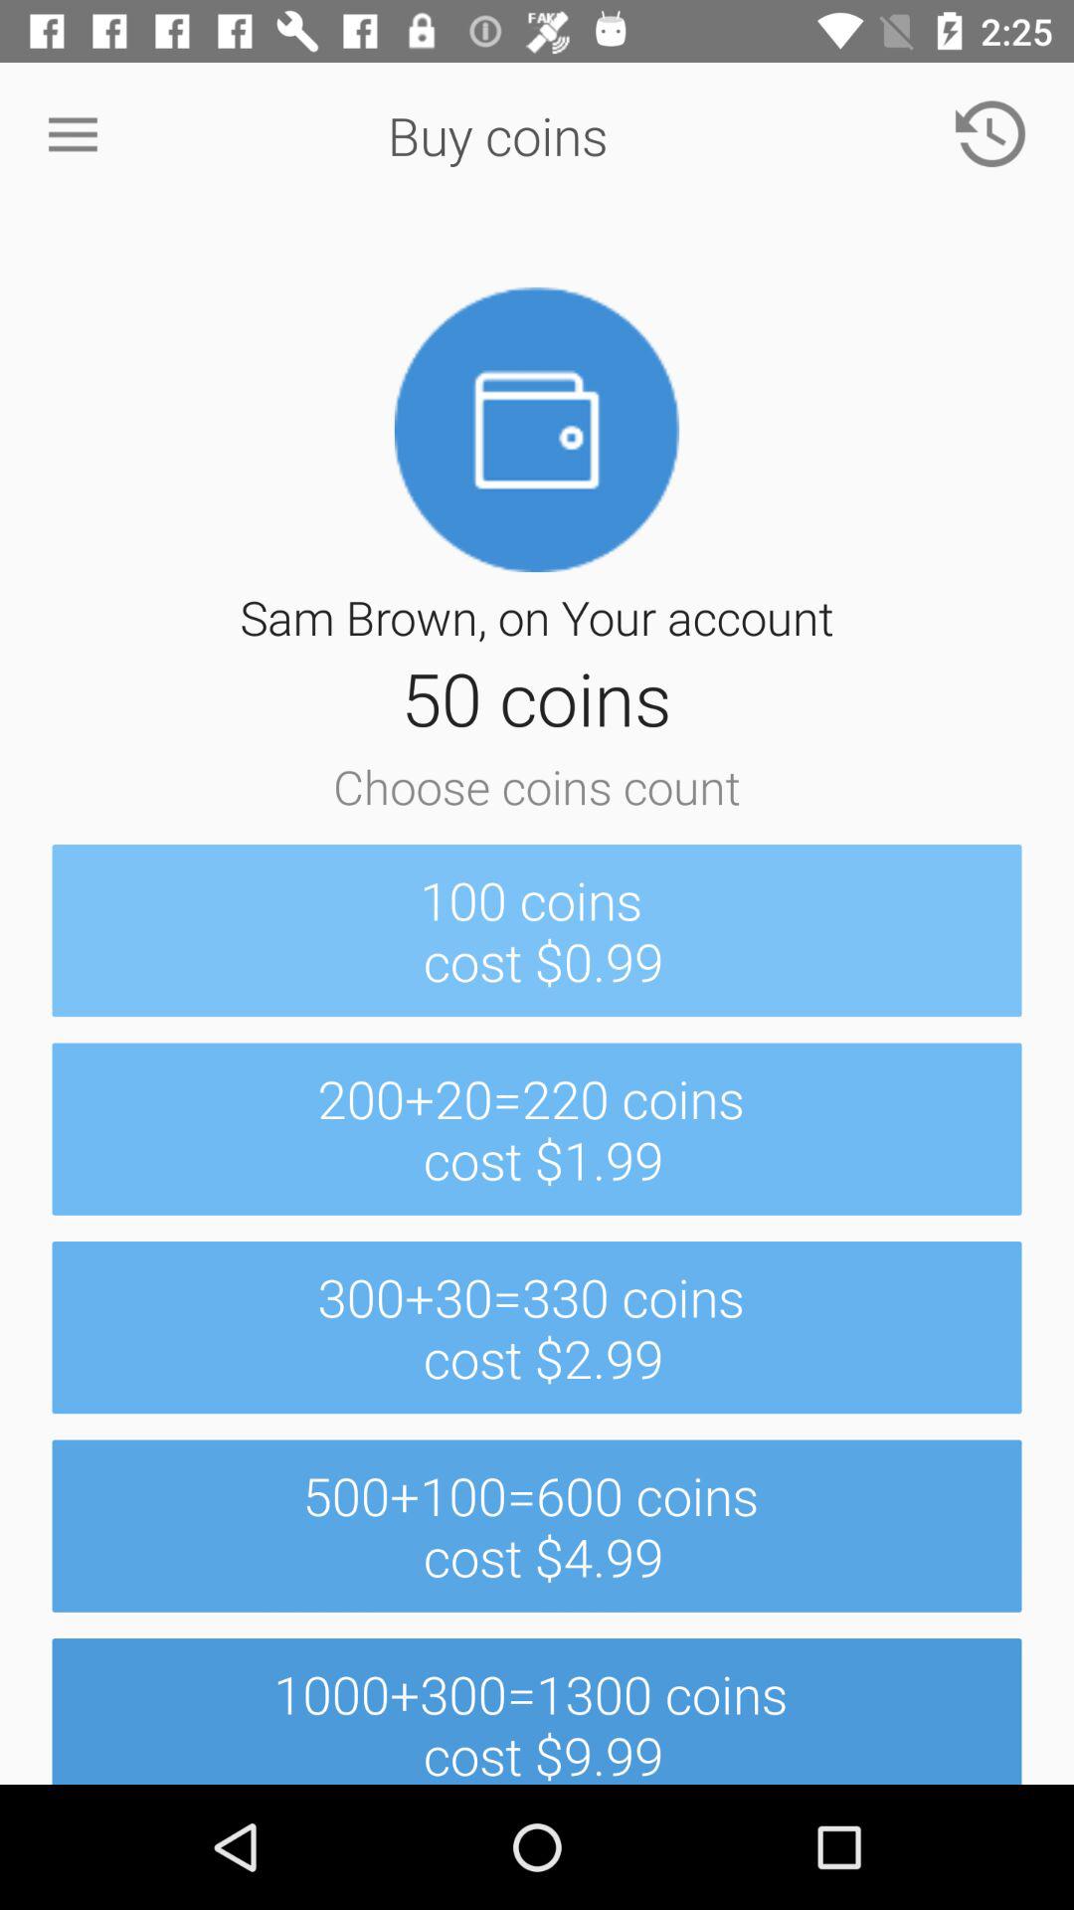  Describe the element at coordinates (990, 135) in the screenshot. I see `turn off the item above 100 coins cost` at that location.